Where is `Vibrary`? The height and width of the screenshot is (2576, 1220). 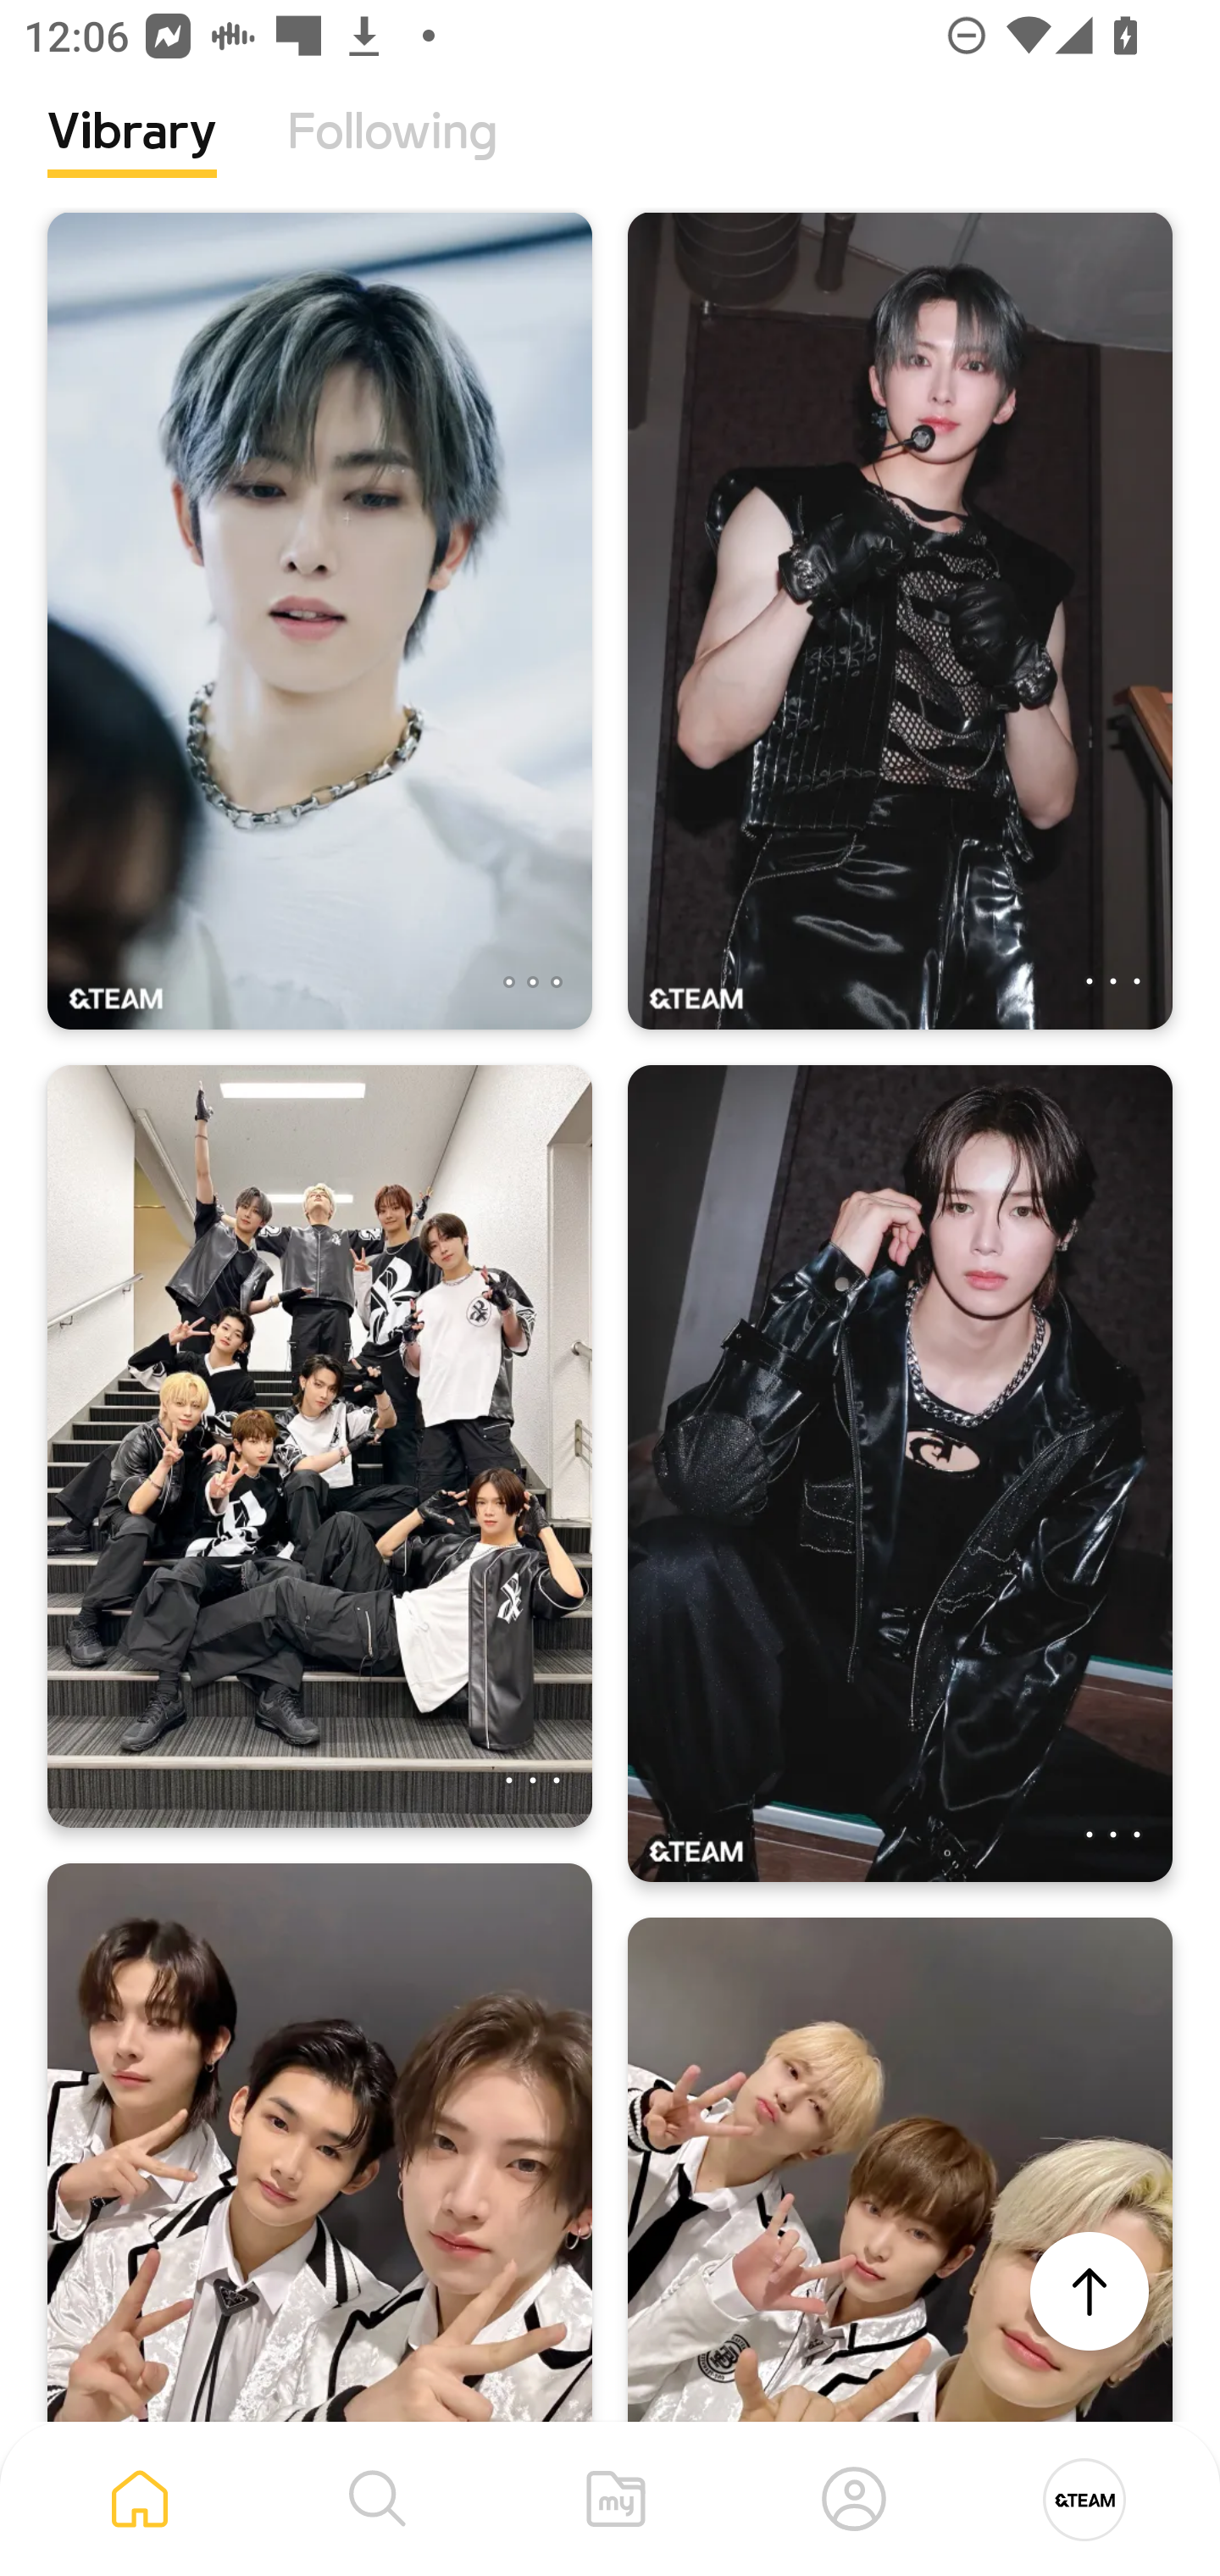 Vibrary is located at coordinates (132, 157).